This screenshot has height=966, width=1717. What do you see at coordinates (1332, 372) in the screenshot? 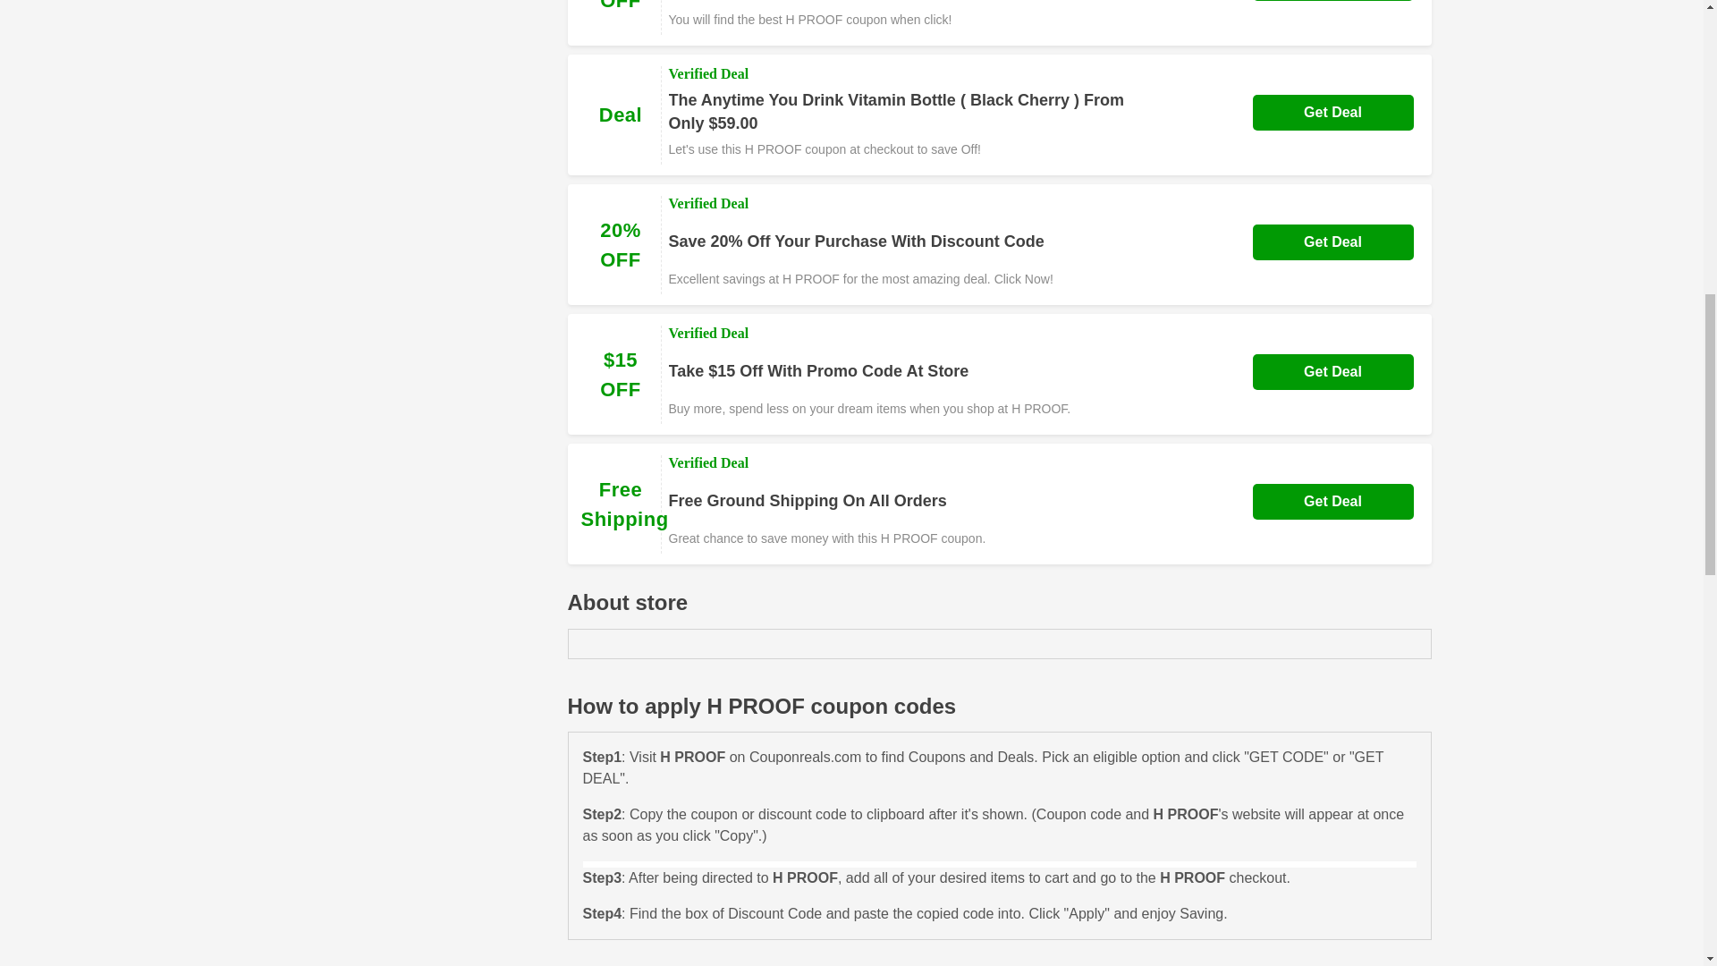
I see `Get Deal` at bounding box center [1332, 372].